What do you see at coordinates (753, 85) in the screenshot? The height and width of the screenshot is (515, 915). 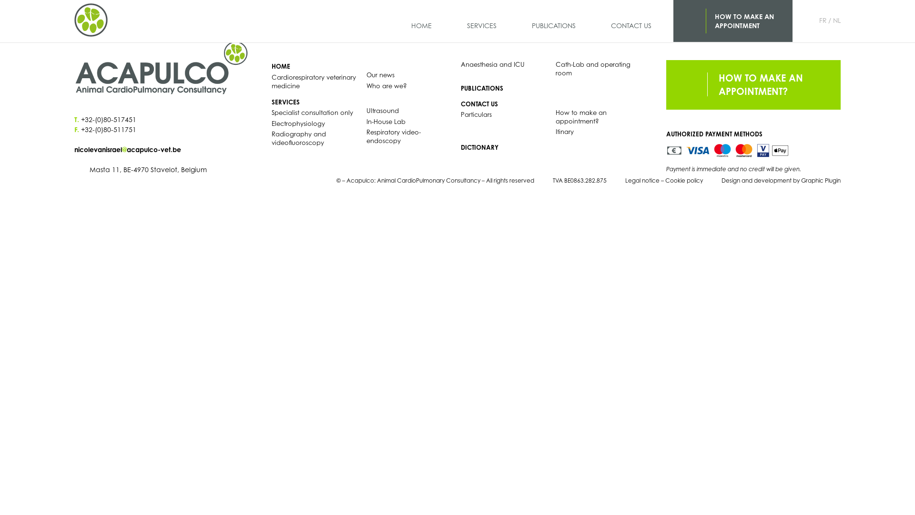 I see `HOW TO MAKE AN APPOINTMENT?` at bounding box center [753, 85].